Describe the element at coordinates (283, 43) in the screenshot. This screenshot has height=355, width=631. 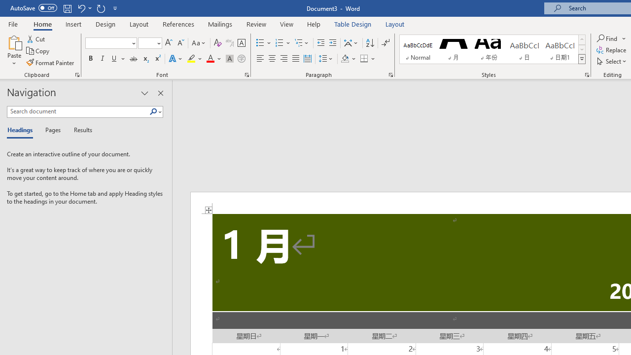
I see `Numbering` at that location.